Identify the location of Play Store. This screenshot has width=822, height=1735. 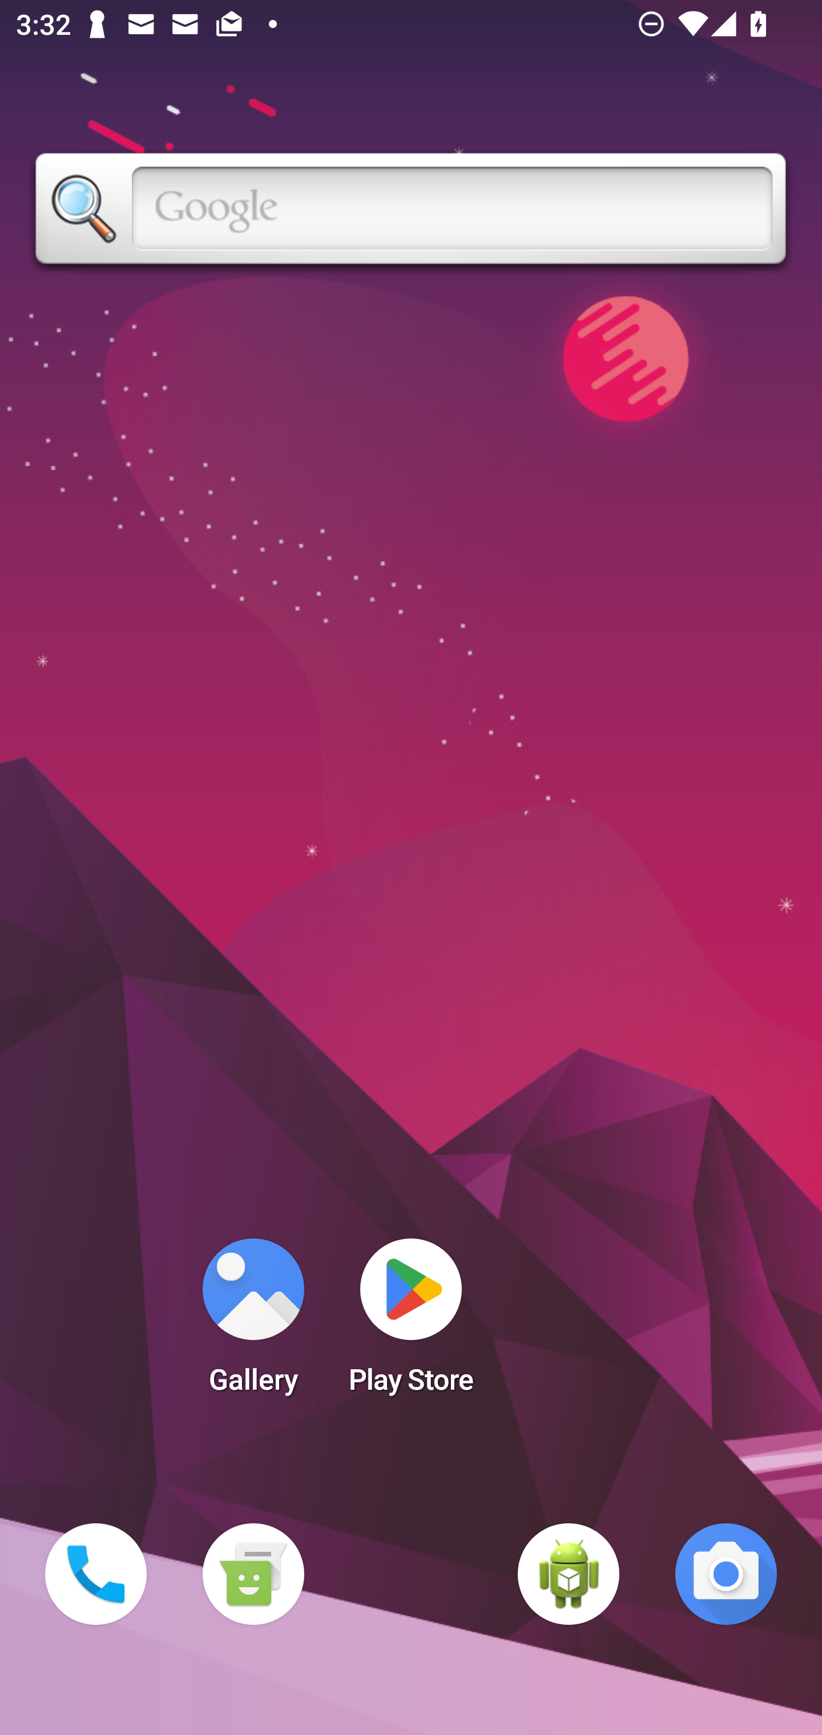
(411, 1323).